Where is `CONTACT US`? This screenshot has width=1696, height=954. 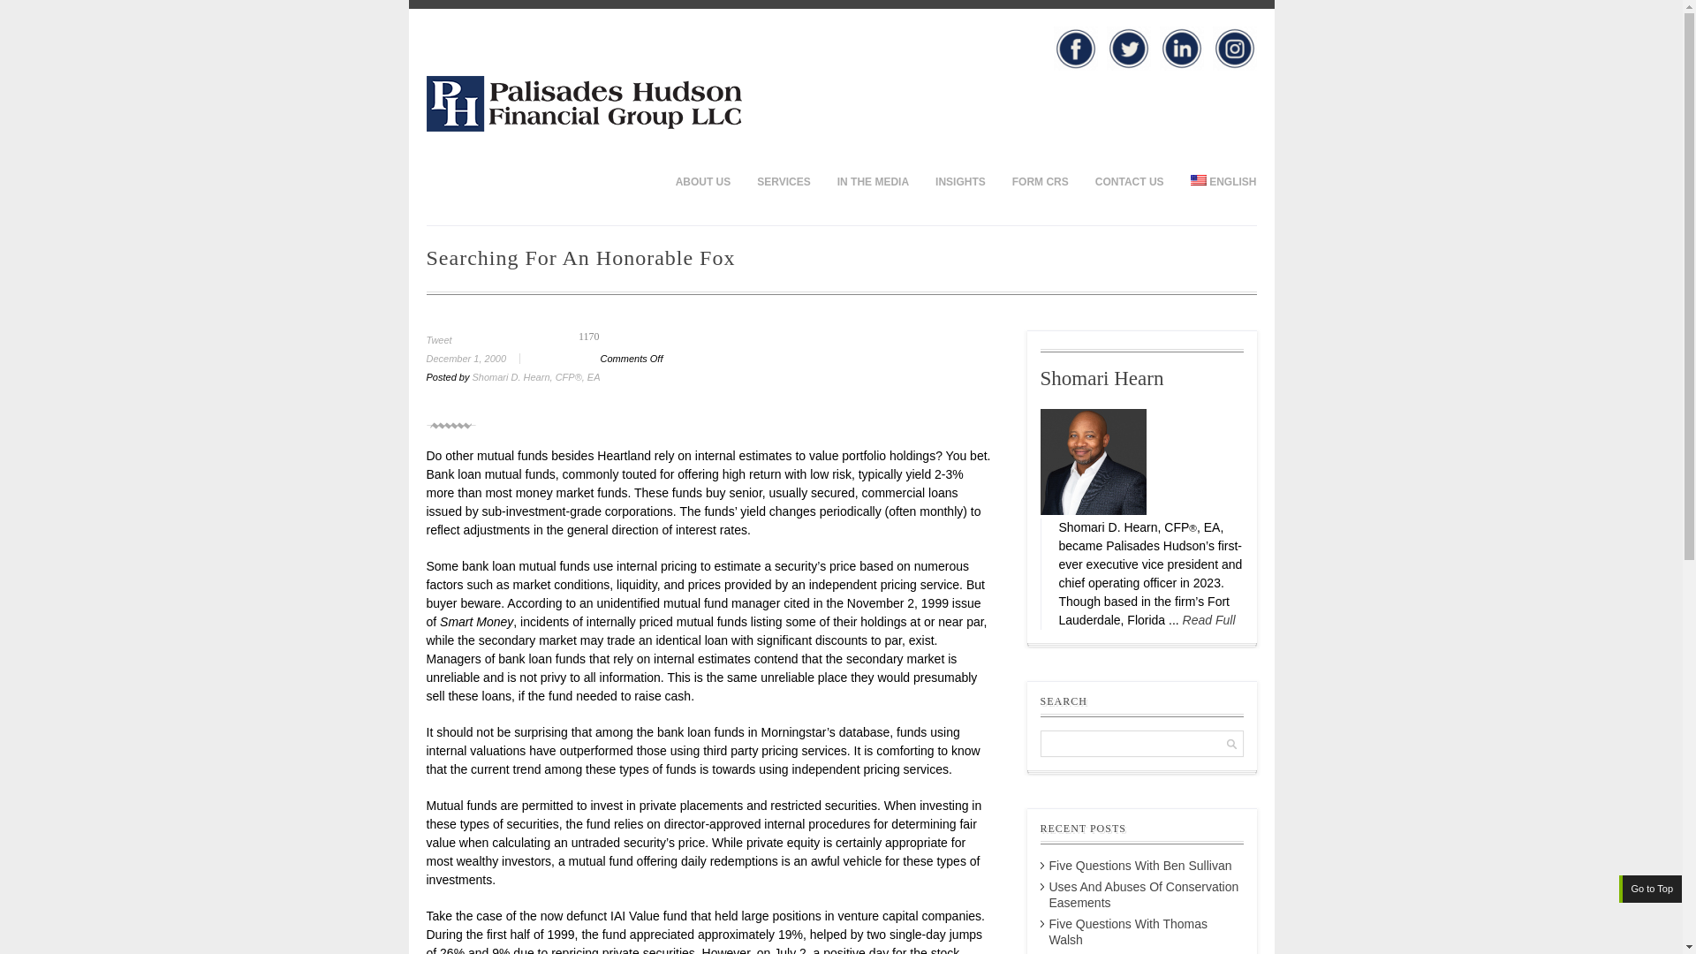 CONTACT US is located at coordinates (1129, 181).